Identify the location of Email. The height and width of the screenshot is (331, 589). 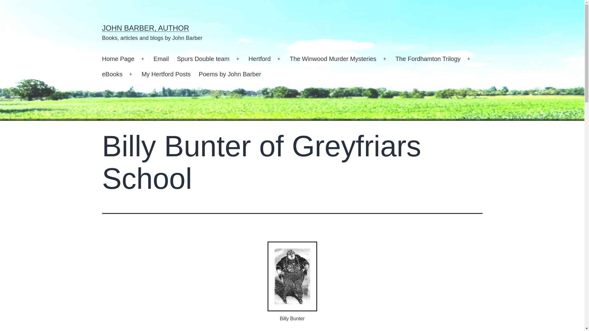
(161, 59).